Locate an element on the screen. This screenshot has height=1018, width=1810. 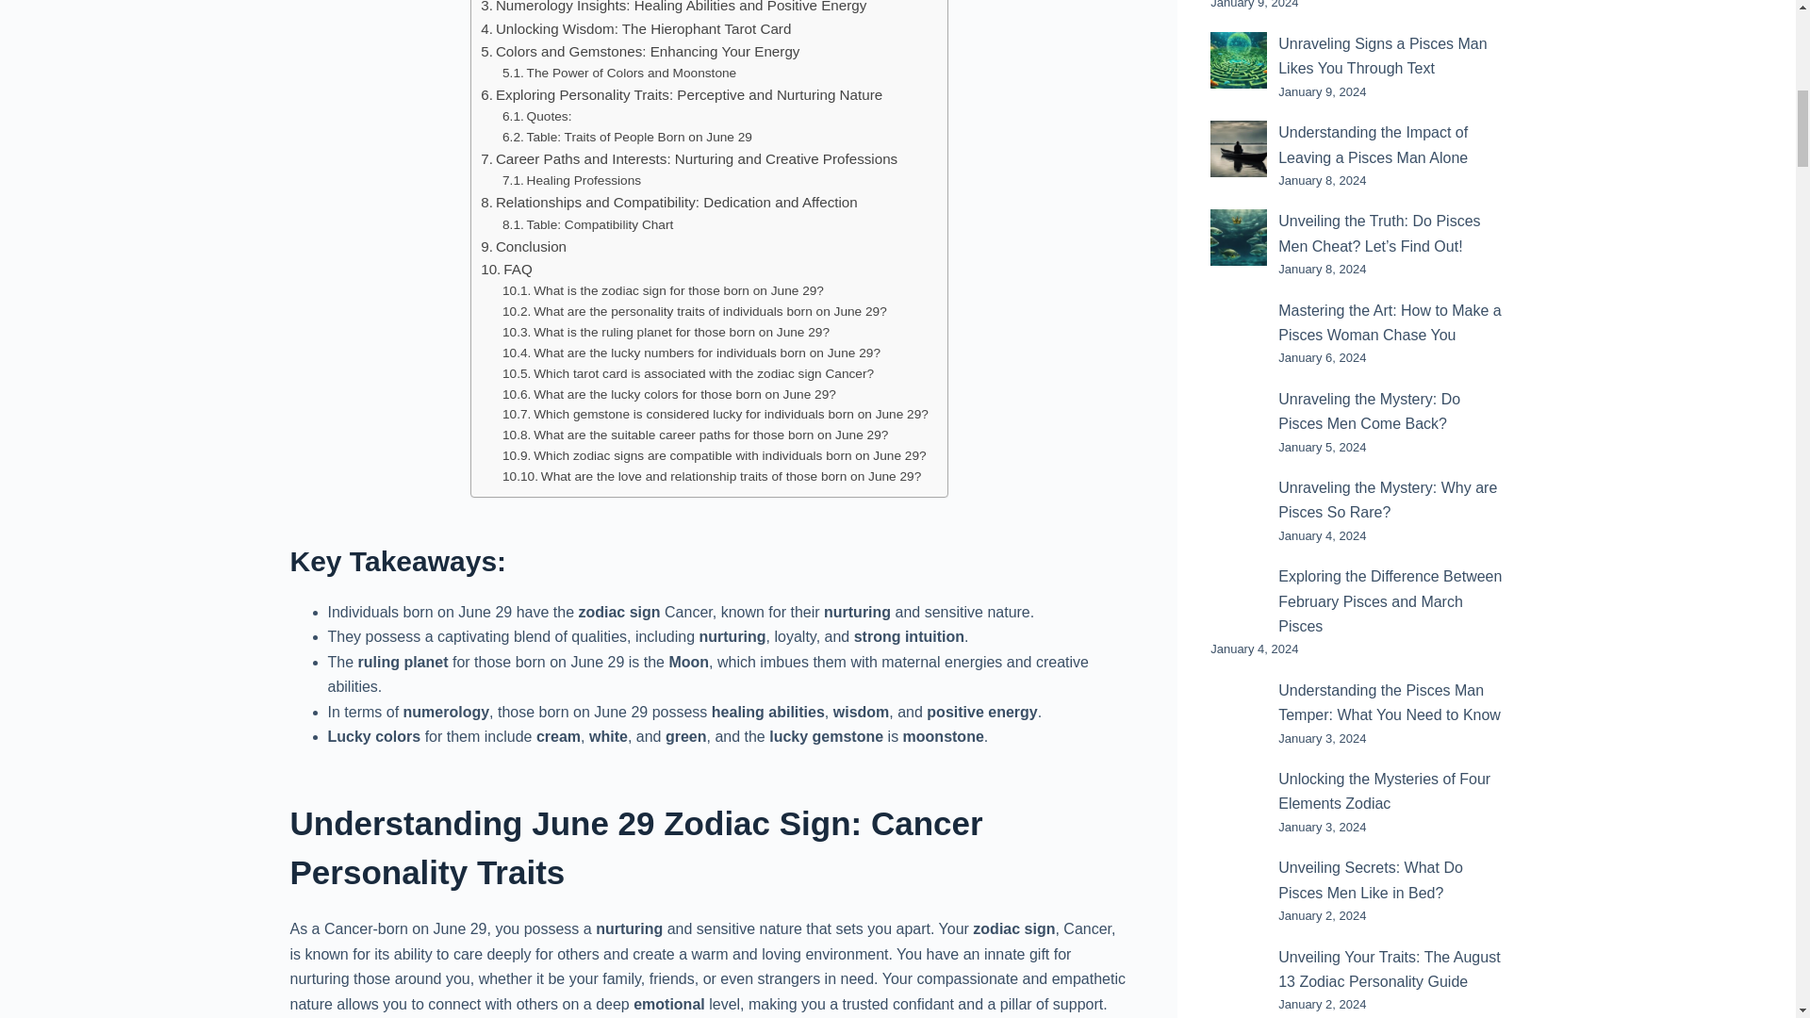
The Power of Colors and Moonstone is located at coordinates (619, 73).